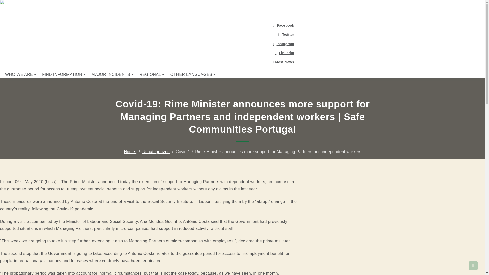 The width and height of the screenshot is (489, 275). Describe the element at coordinates (150, 25) in the screenshot. I see `Facebook` at that location.